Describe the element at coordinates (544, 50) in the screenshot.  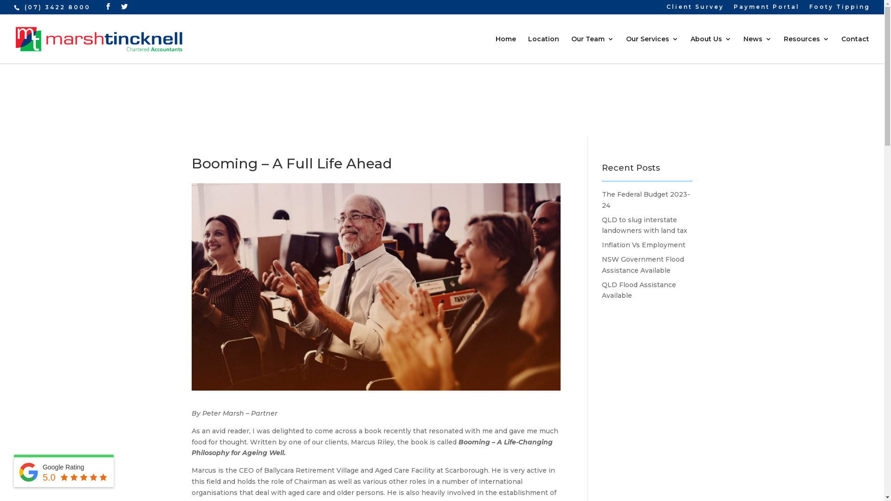
I see `Location` at that location.